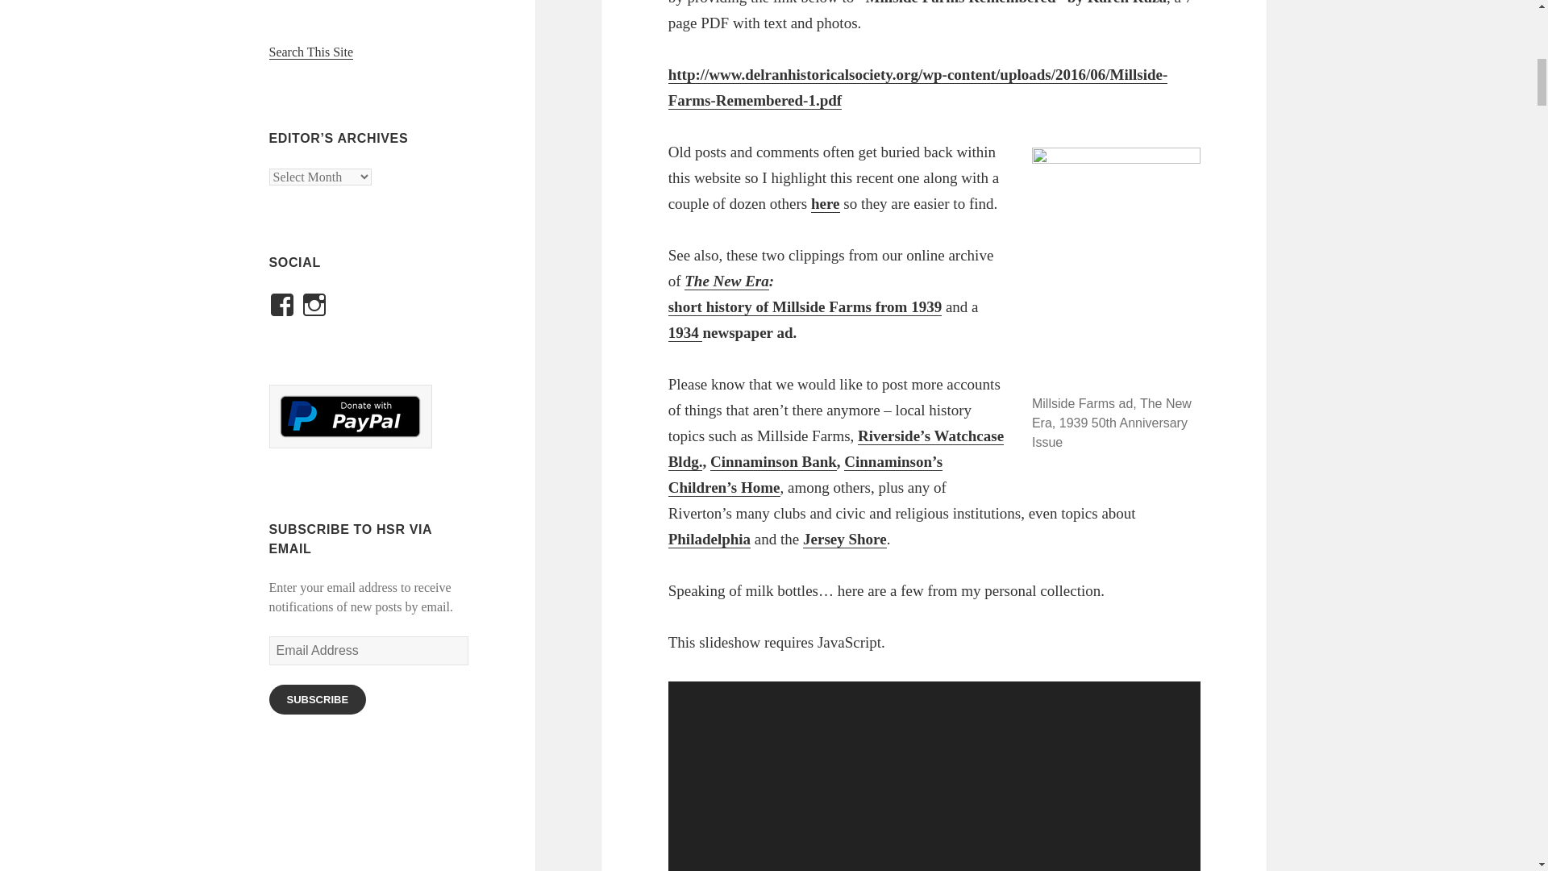  What do you see at coordinates (826, 203) in the screenshot?
I see `here` at bounding box center [826, 203].